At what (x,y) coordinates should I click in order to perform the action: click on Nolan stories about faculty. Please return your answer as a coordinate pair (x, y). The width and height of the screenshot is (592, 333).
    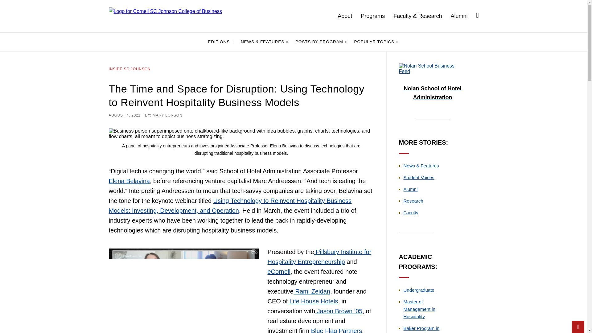
    Looking at the image, I should click on (410, 212).